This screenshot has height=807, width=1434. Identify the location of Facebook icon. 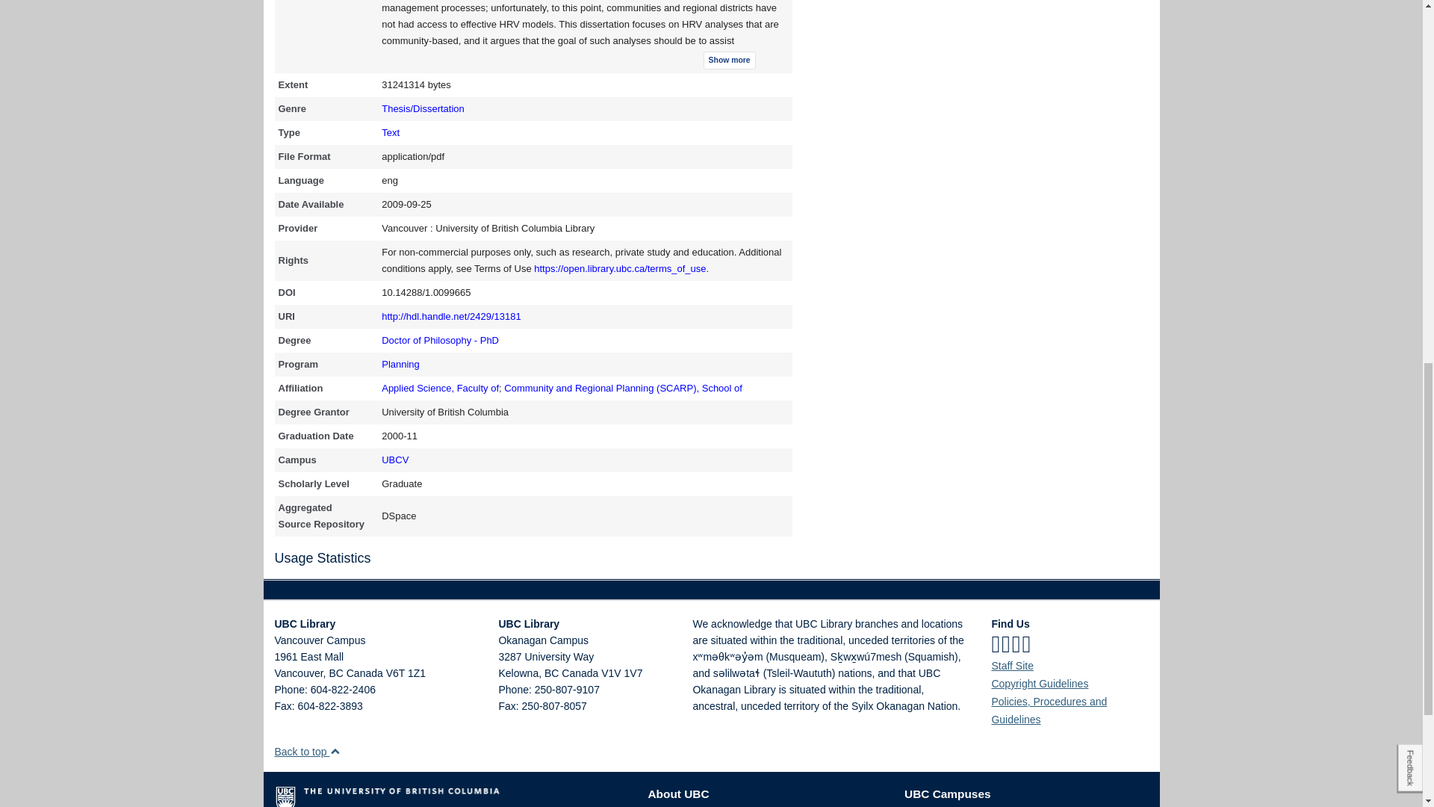
(995, 644).